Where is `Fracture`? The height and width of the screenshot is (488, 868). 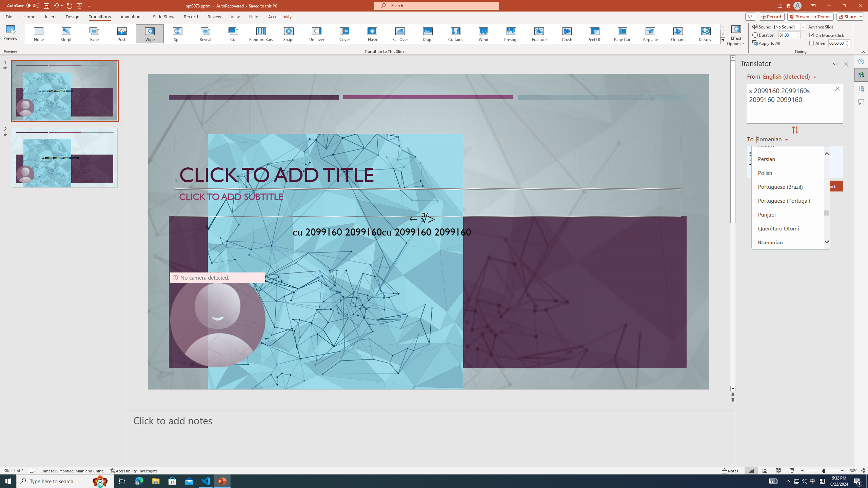 Fracture is located at coordinates (539, 34).